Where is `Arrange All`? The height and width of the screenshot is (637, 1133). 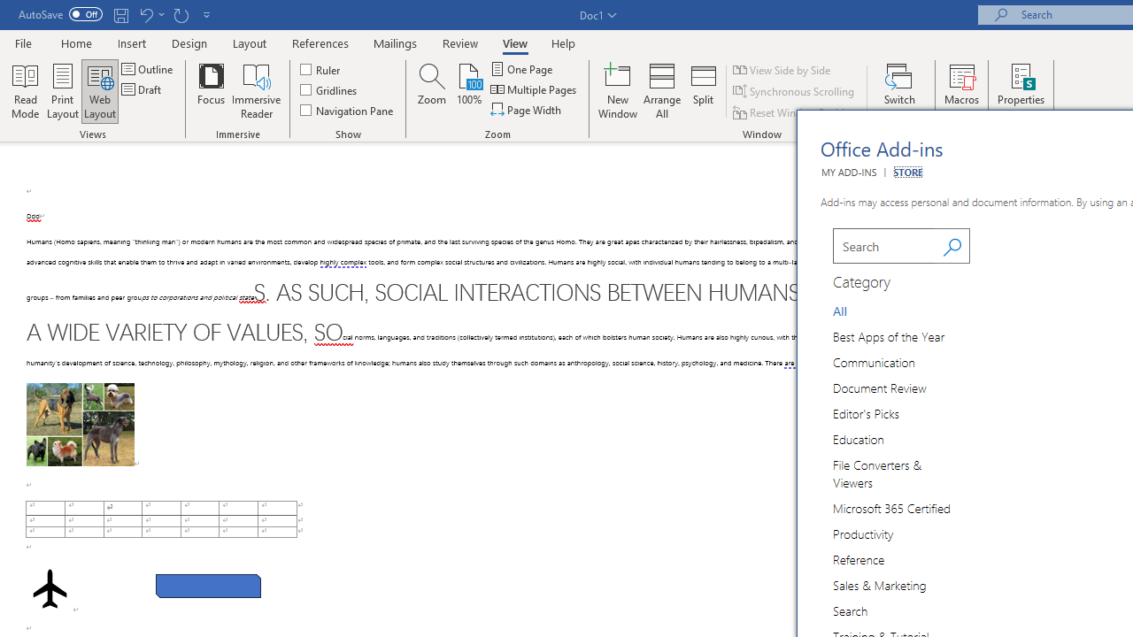 Arrange All is located at coordinates (662, 90).